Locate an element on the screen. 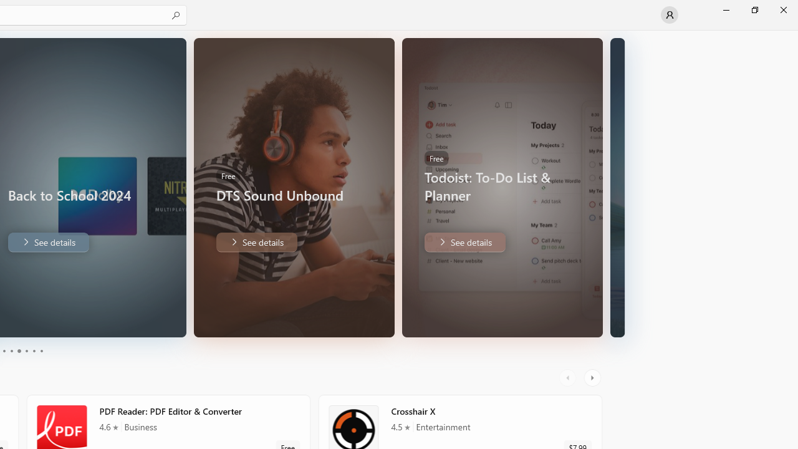 This screenshot has height=449, width=798. Close Microsoft Store is located at coordinates (783, 10).